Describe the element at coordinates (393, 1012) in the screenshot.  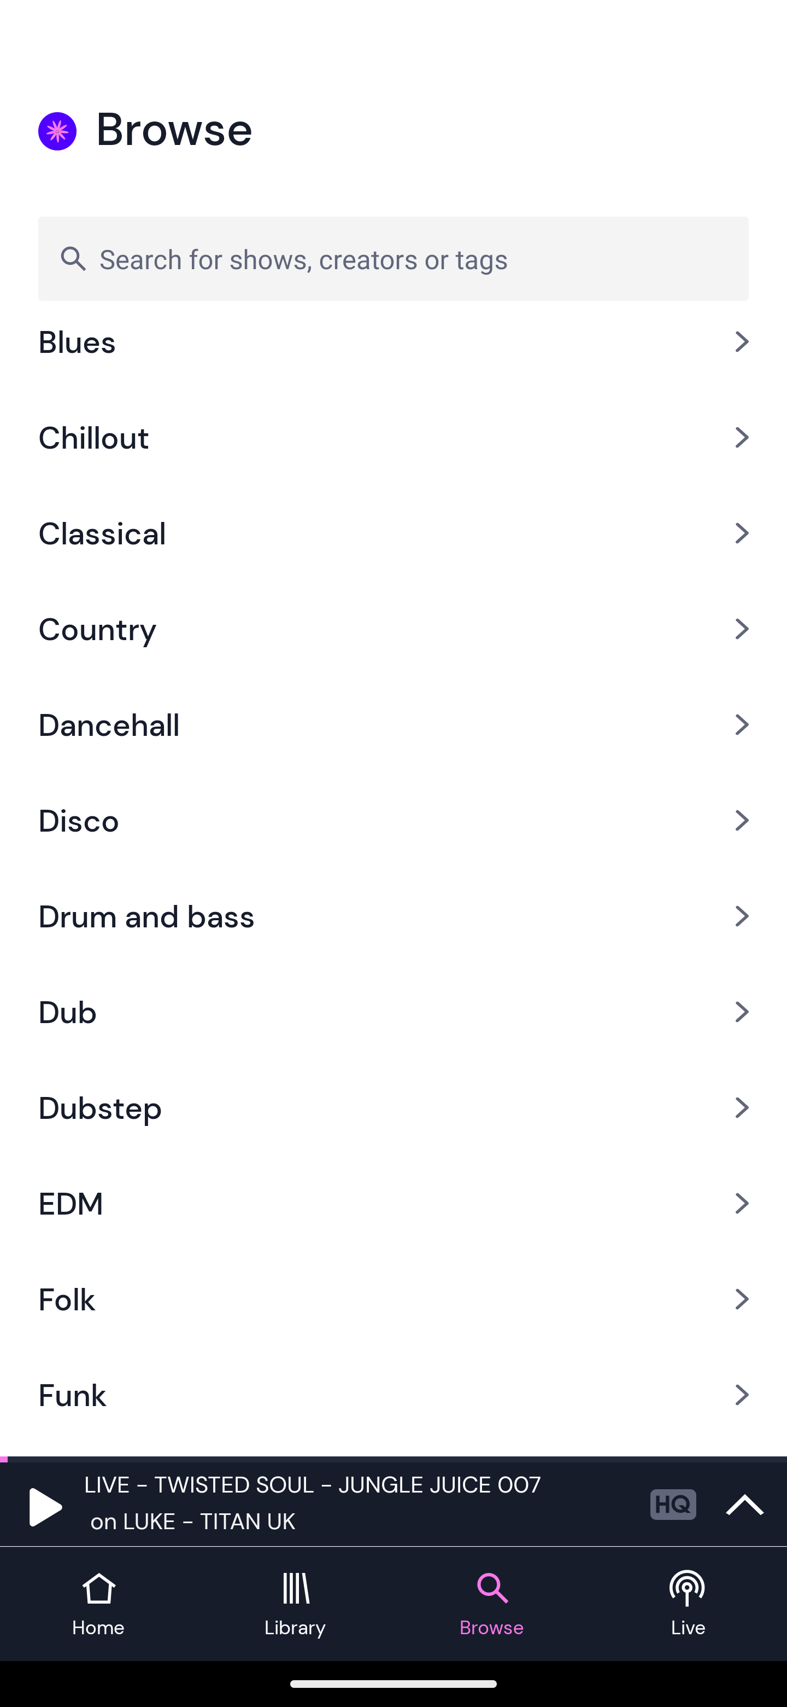
I see `Dub` at that location.